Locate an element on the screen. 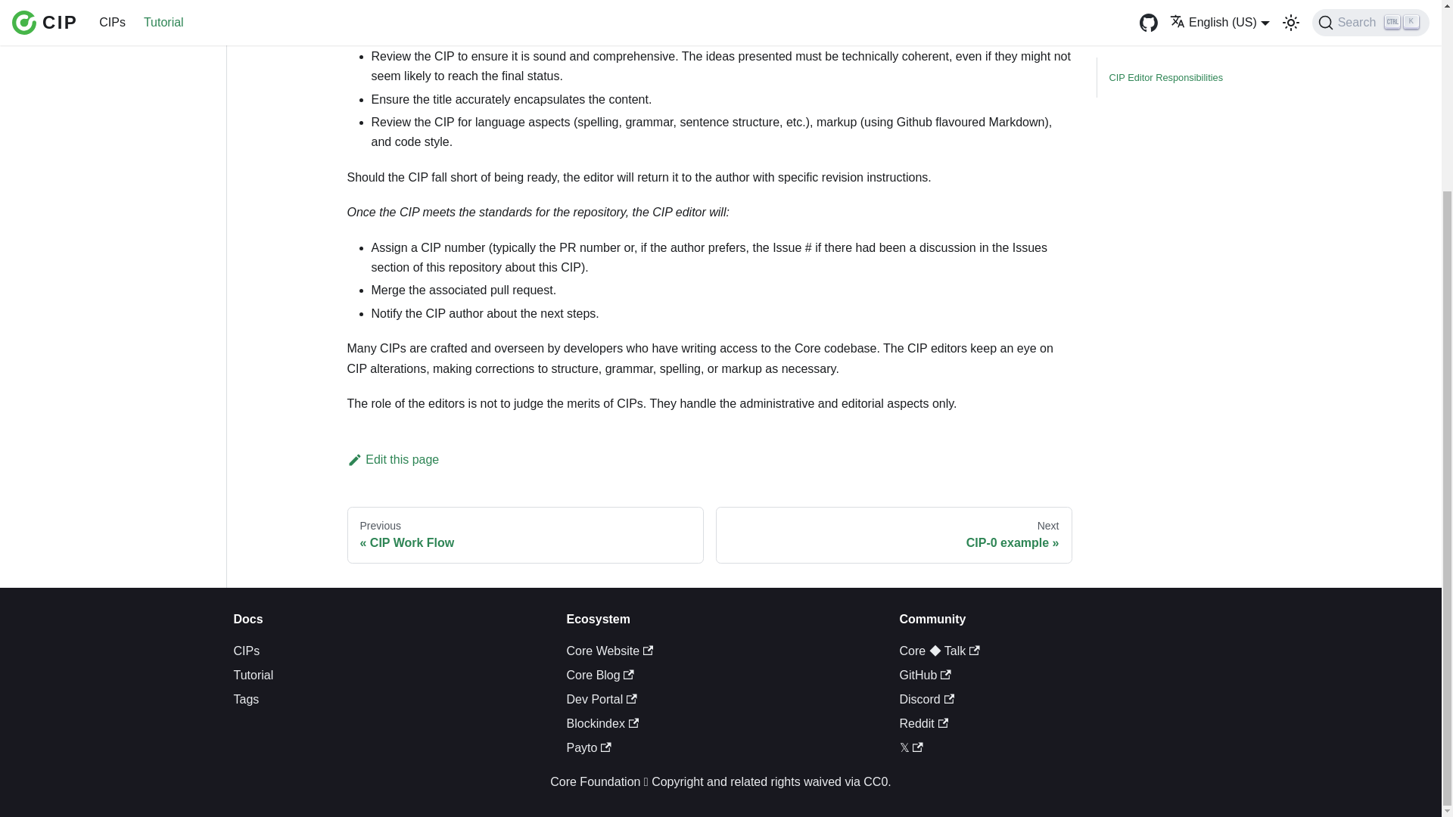 The image size is (1453, 817). Tutorial is located at coordinates (392, 459).